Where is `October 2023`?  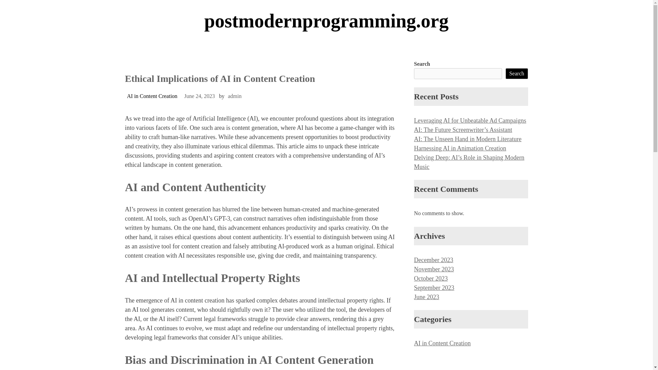
October 2023 is located at coordinates (430, 278).